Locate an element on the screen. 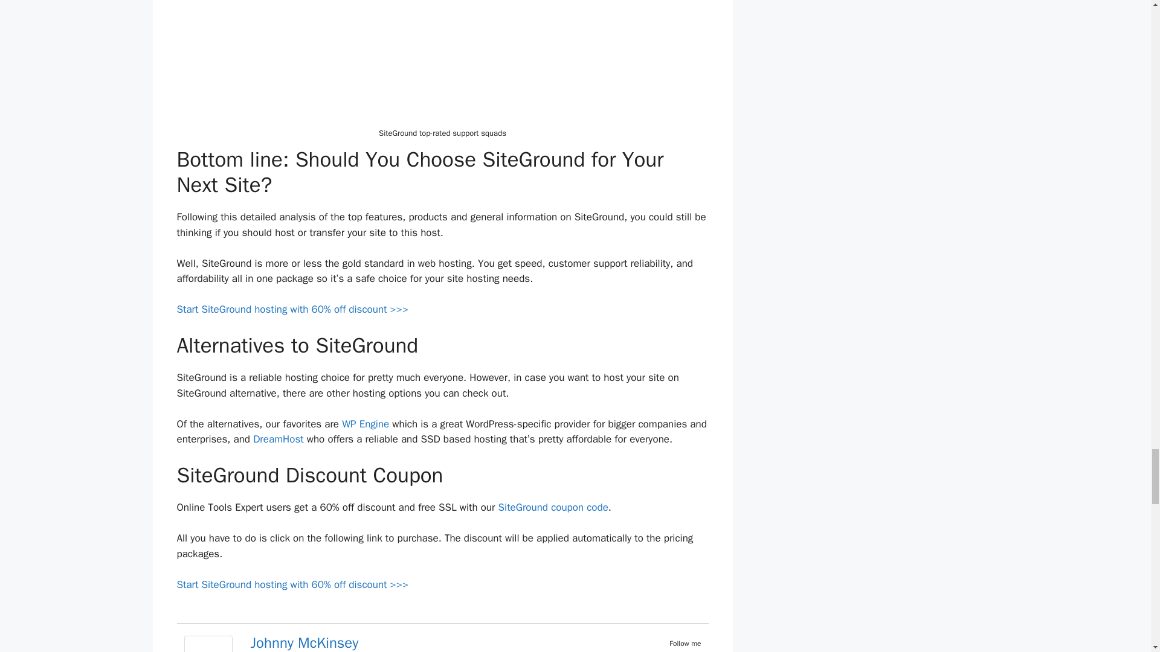  Facebook is located at coordinates (678, 651).